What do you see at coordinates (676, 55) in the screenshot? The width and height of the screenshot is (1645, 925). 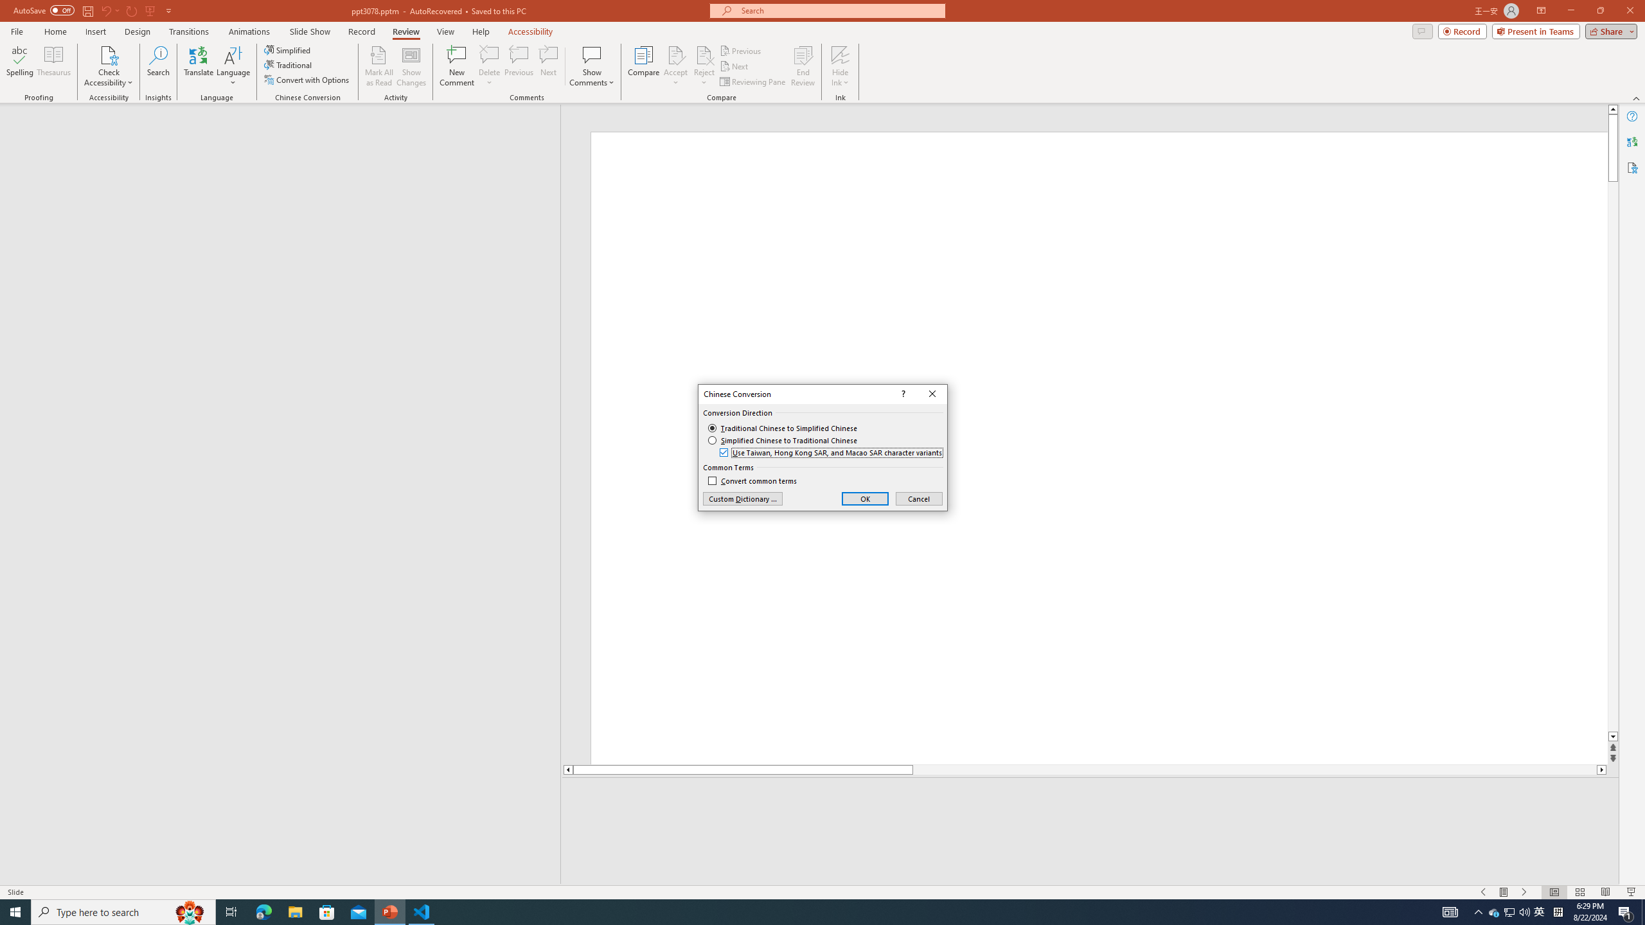 I see `Accept Change` at bounding box center [676, 55].